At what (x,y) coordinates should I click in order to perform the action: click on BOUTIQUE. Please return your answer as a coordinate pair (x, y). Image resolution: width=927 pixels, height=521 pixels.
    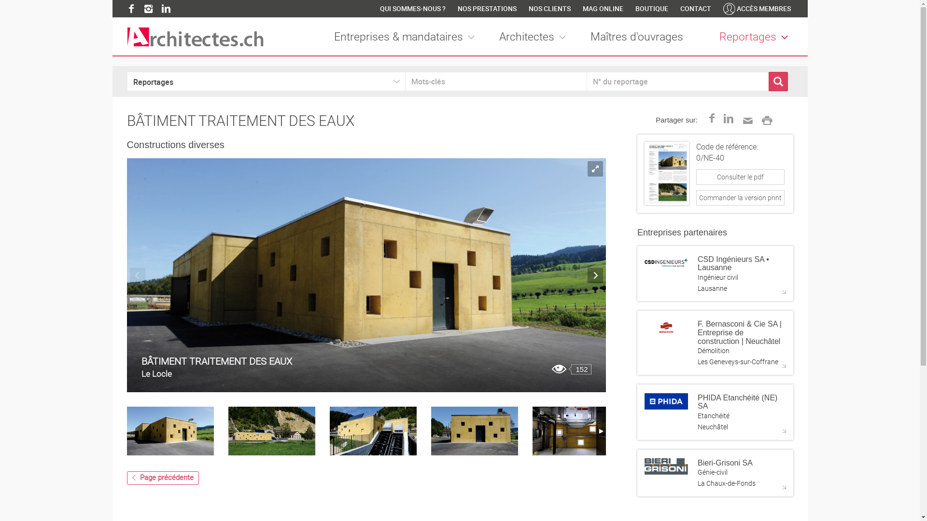
    Looking at the image, I should click on (652, 9).